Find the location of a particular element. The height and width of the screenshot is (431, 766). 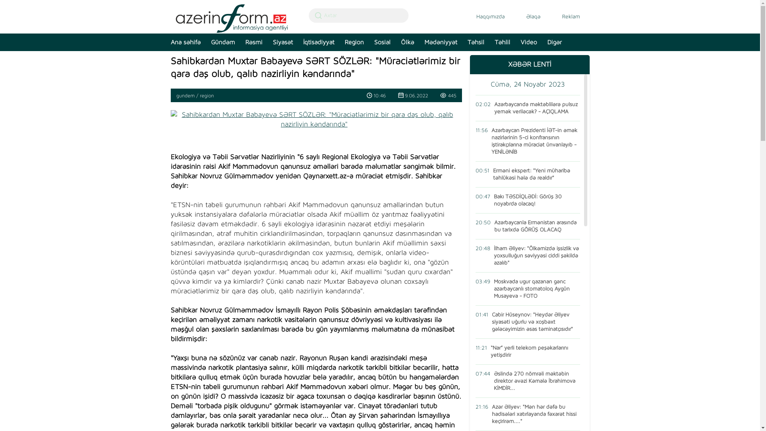

Reklam is located at coordinates (566, 16).